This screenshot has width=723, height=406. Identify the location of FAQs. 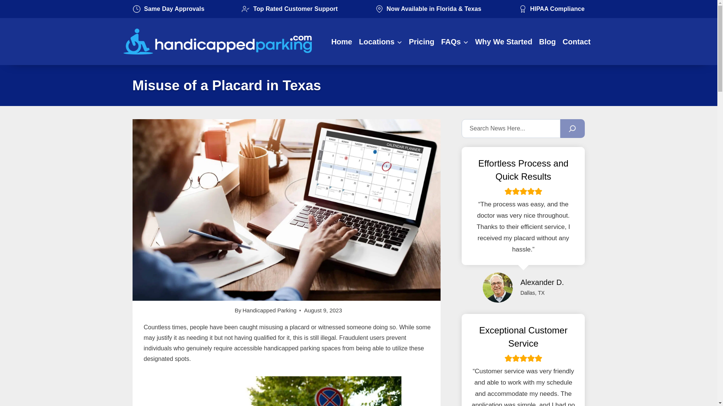
(454, 42).